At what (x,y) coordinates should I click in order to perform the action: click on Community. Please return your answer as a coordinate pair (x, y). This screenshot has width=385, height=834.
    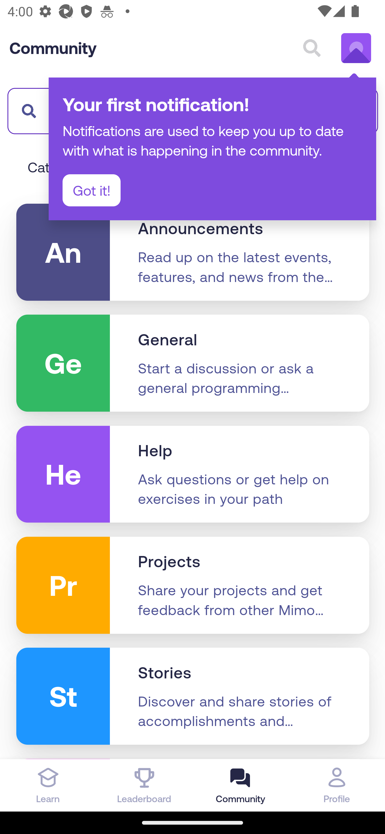
    Looking at the image, I should click on (53, 48).